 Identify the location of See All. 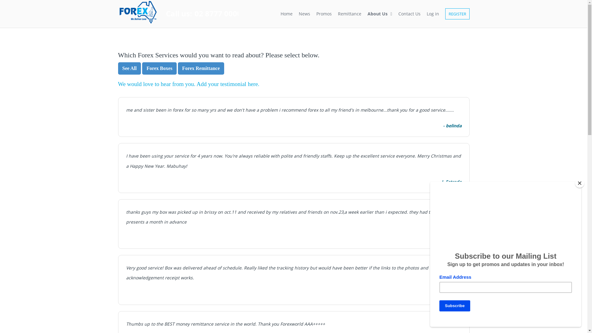
(129, 68).